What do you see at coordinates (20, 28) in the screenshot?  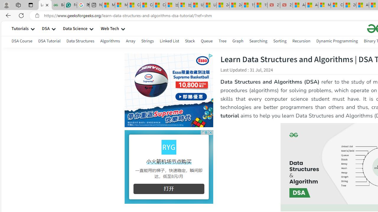 I see `Tutorials` at bounding box center [20, 28].